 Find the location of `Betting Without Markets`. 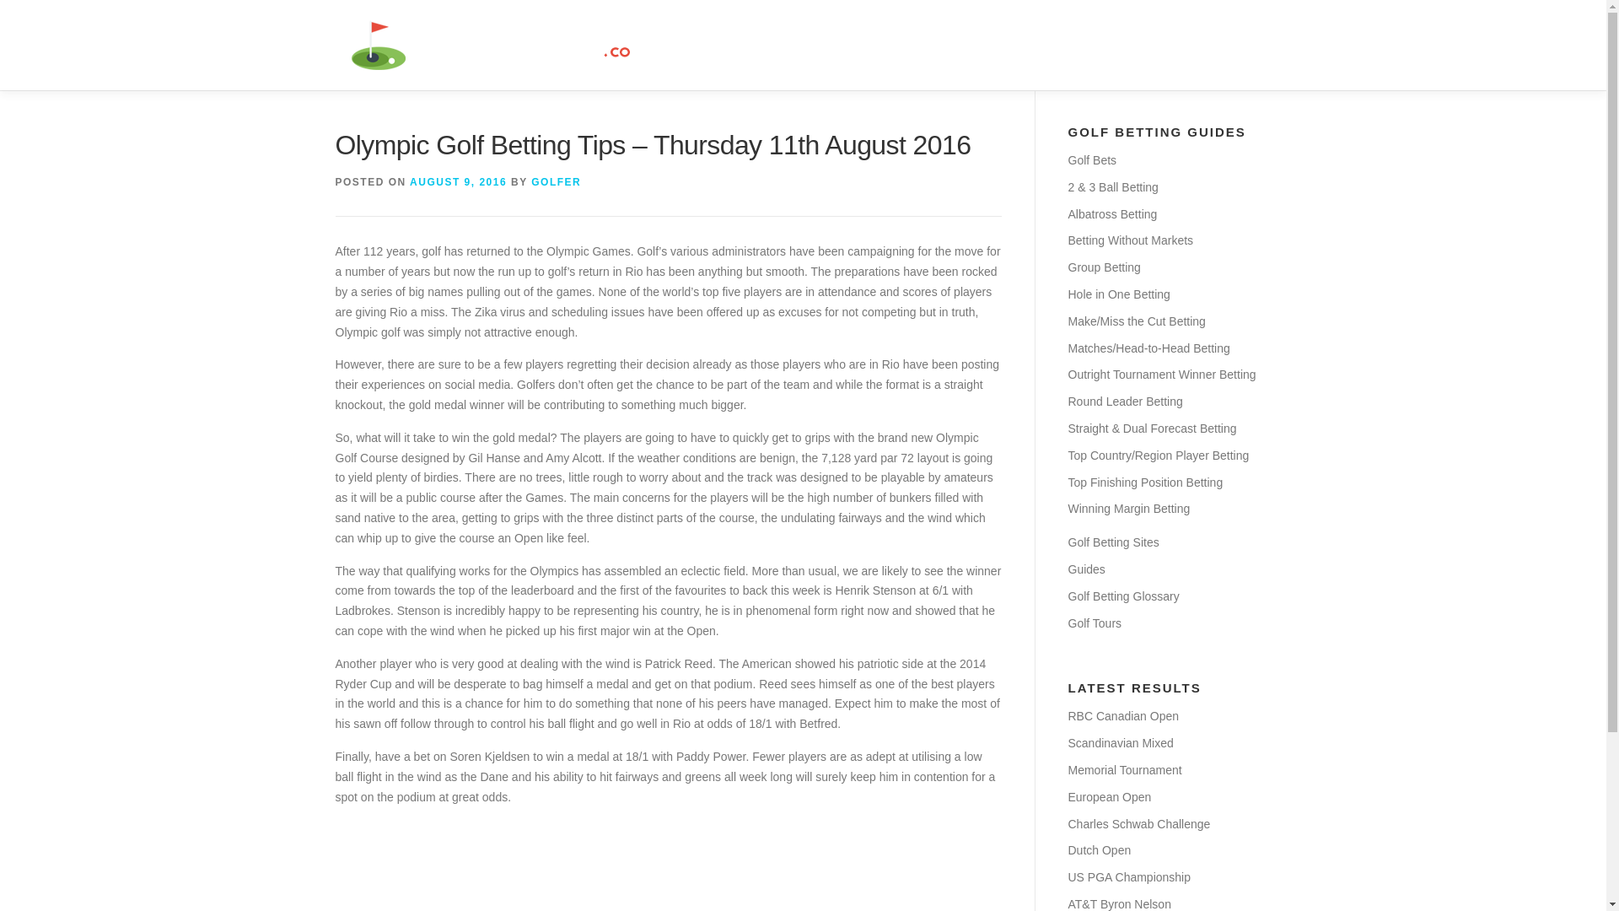

Betting Without Markets is located at coordinates (1130, 240).